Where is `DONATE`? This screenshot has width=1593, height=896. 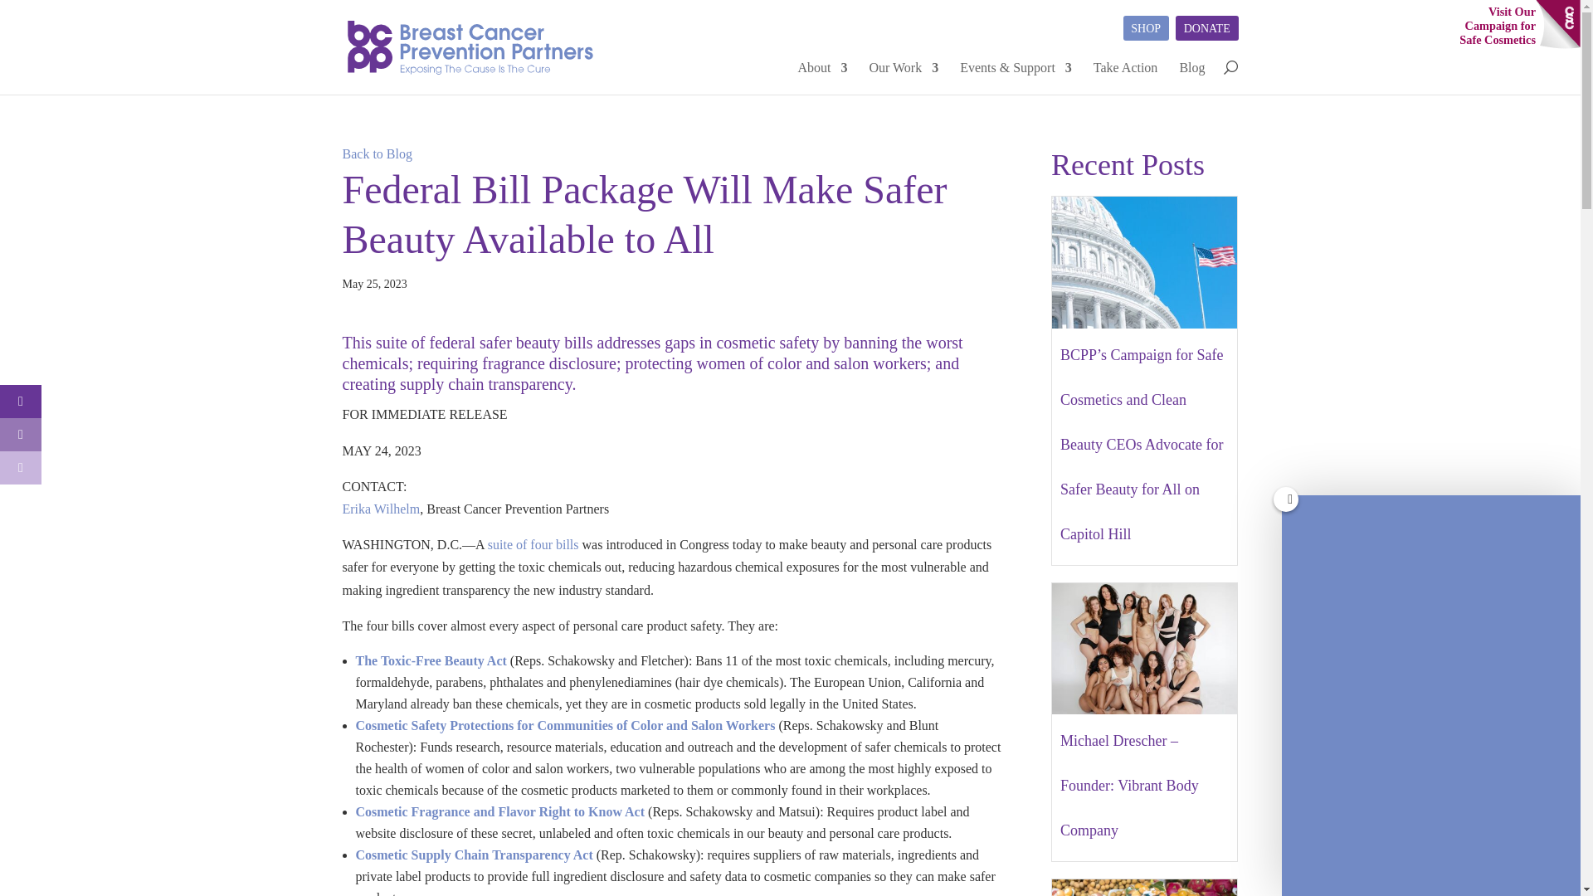 DONATE is located at coordinates (1206, 28).